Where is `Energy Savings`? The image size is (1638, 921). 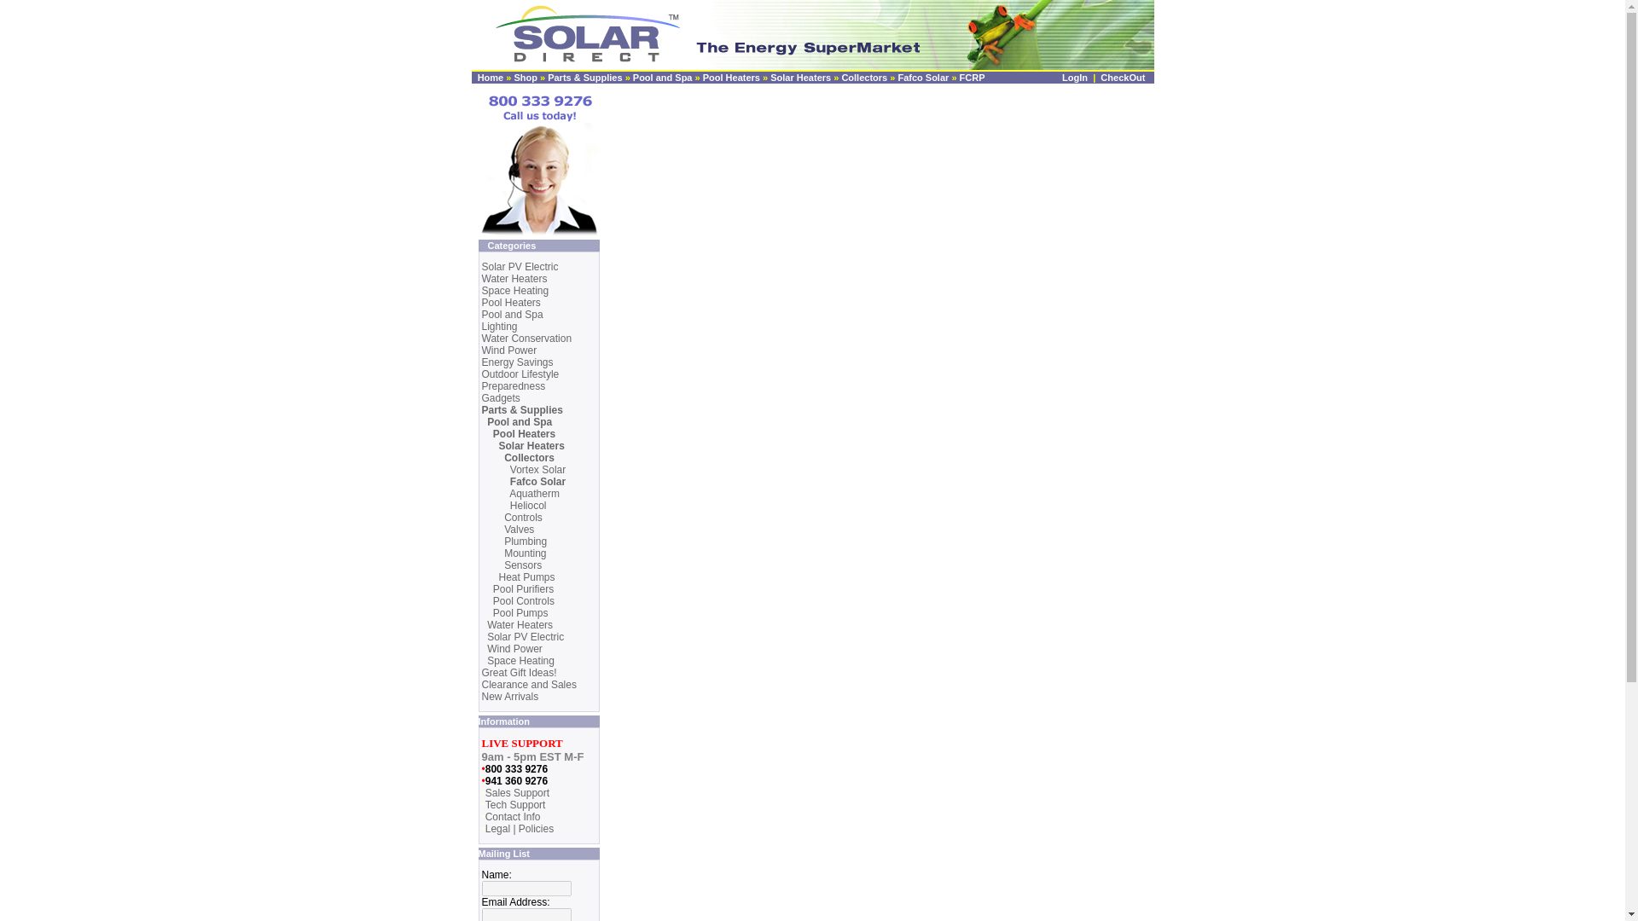
Energy Savings is located at coordinates (517, 362).